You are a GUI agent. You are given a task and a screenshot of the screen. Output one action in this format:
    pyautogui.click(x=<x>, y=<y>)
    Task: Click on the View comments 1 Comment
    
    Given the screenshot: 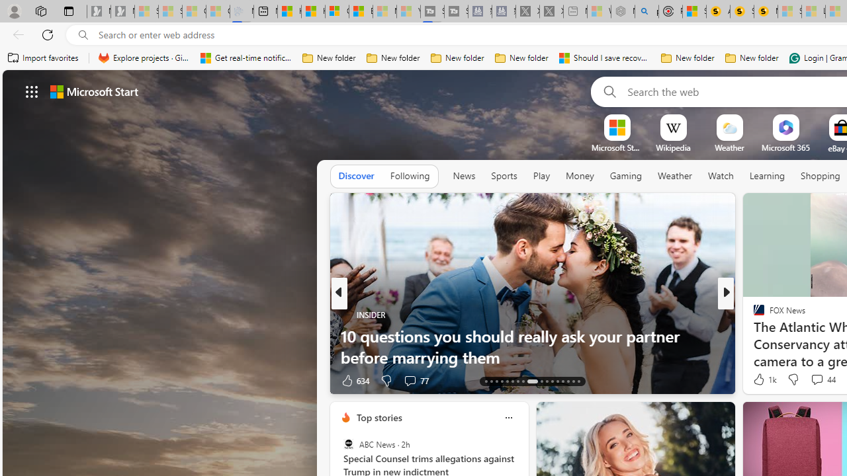 What is the action you would take?
    pyautogui.click(x=817, y=381)
    